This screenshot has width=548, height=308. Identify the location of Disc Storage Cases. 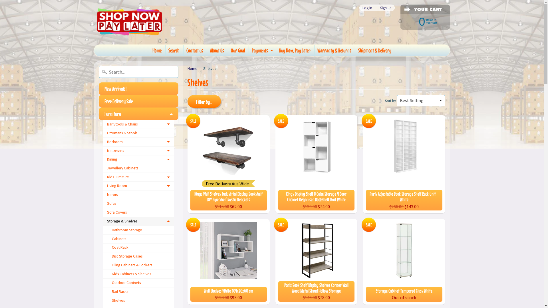
(139, 257).